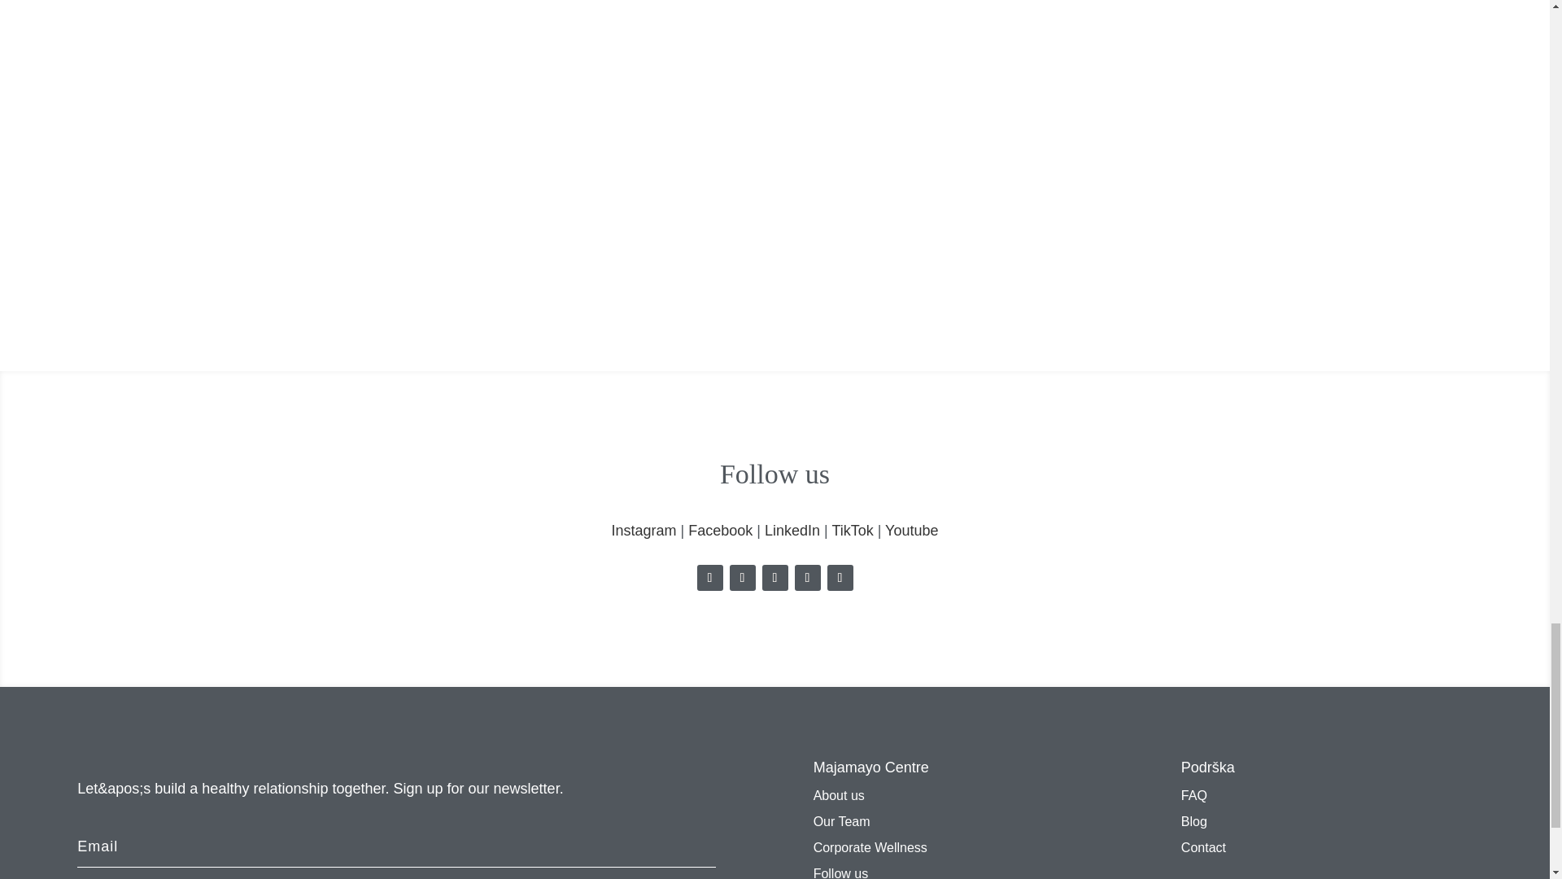 This screenshot has width=1562, height=879. What do you see at coordinates (709, 578) in the screenshot?
I see `Follow on Instagram` at bounding box center [709, 578].